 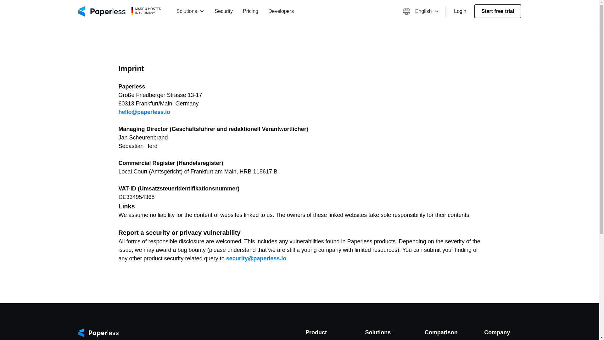 What do you see at coordinates (281, 11) in the screenshot?
I see `Developers` at bounding box center [281, 11].